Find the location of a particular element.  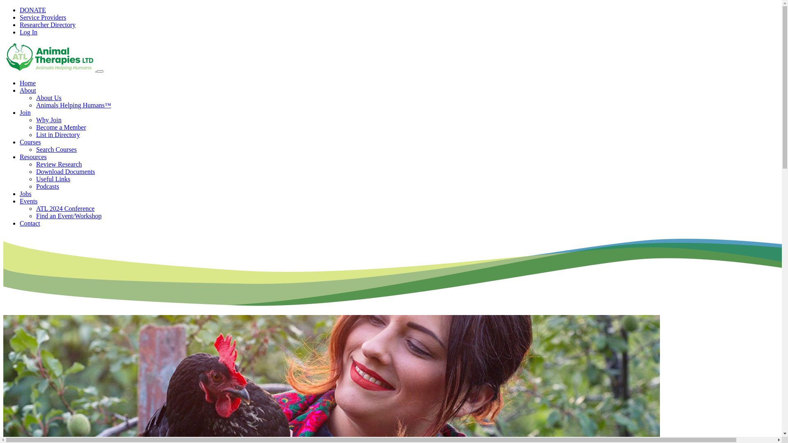

Resources is located at coordinates (33, 157).